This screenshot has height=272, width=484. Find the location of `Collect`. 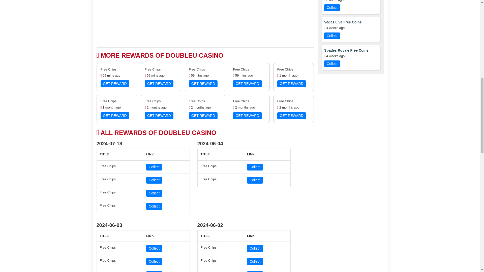

Collect is located at coordinates (154, 261).